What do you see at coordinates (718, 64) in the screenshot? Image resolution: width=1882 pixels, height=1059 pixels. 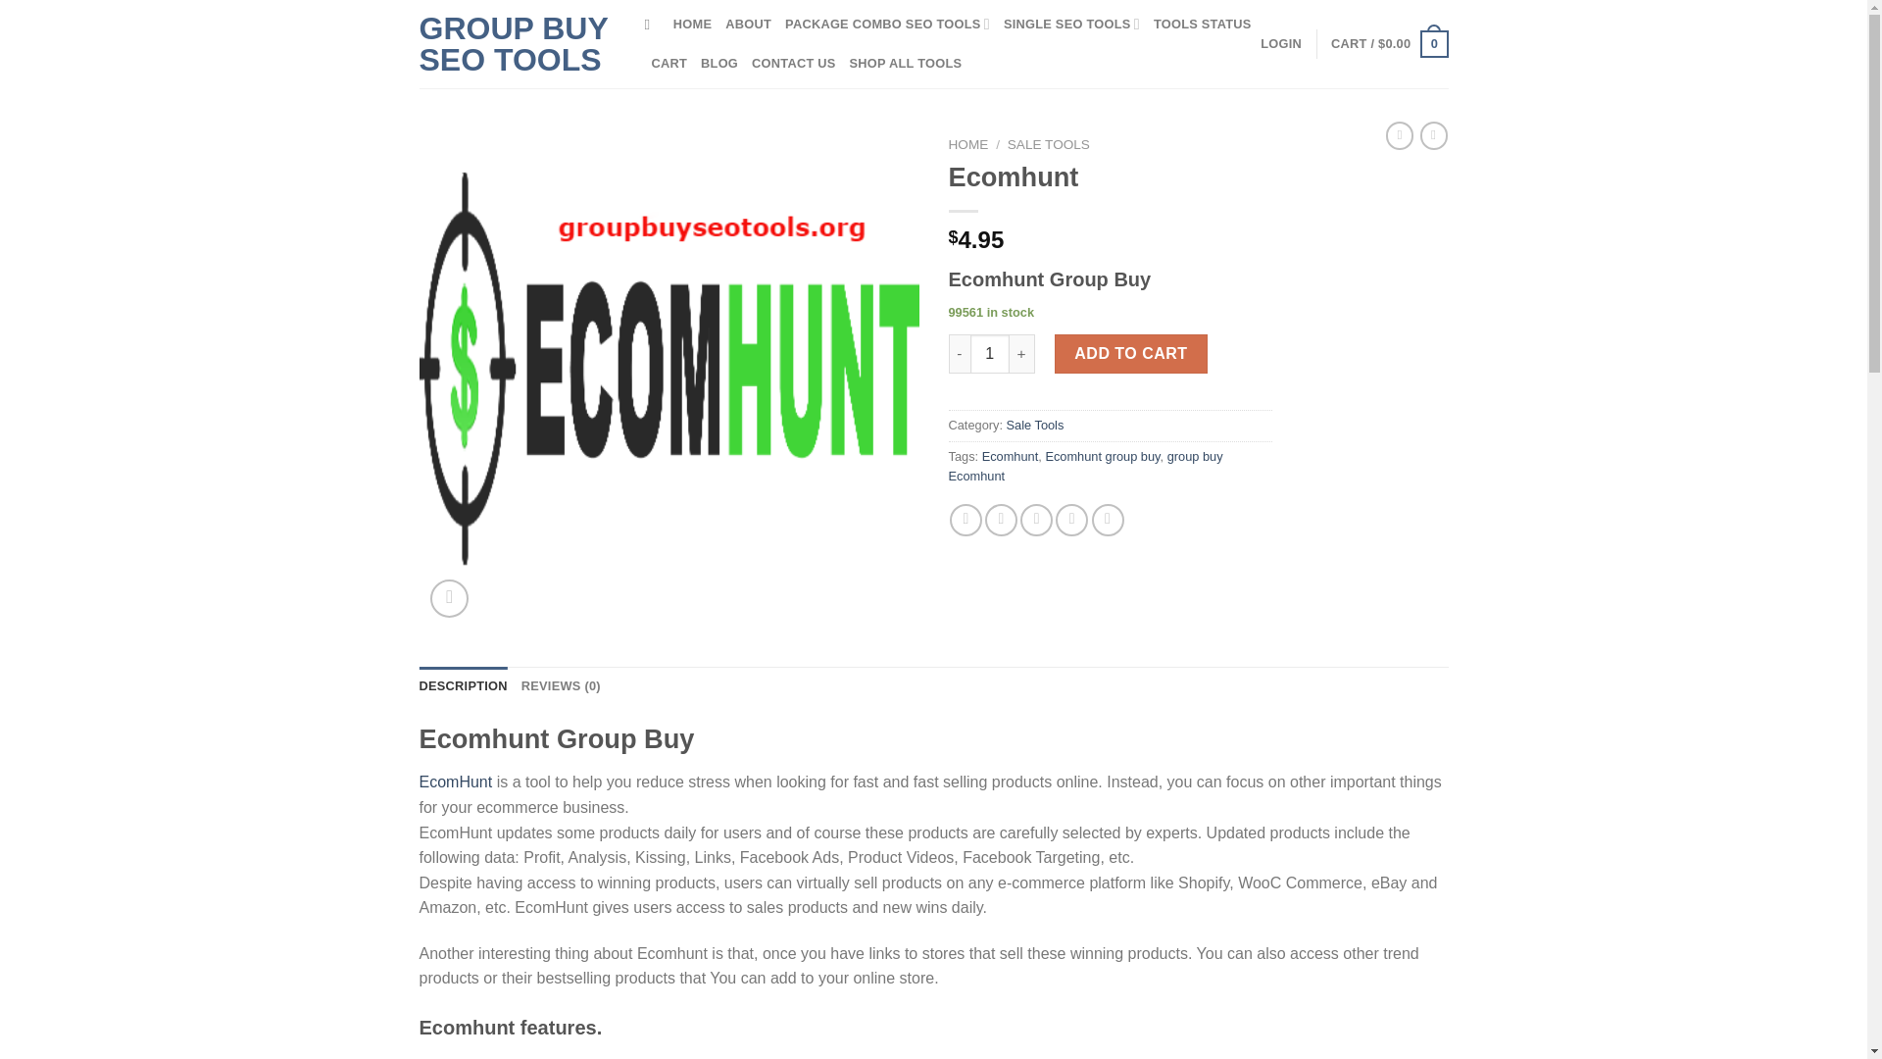 I see `BLOG` at bounding box center [718, 64].